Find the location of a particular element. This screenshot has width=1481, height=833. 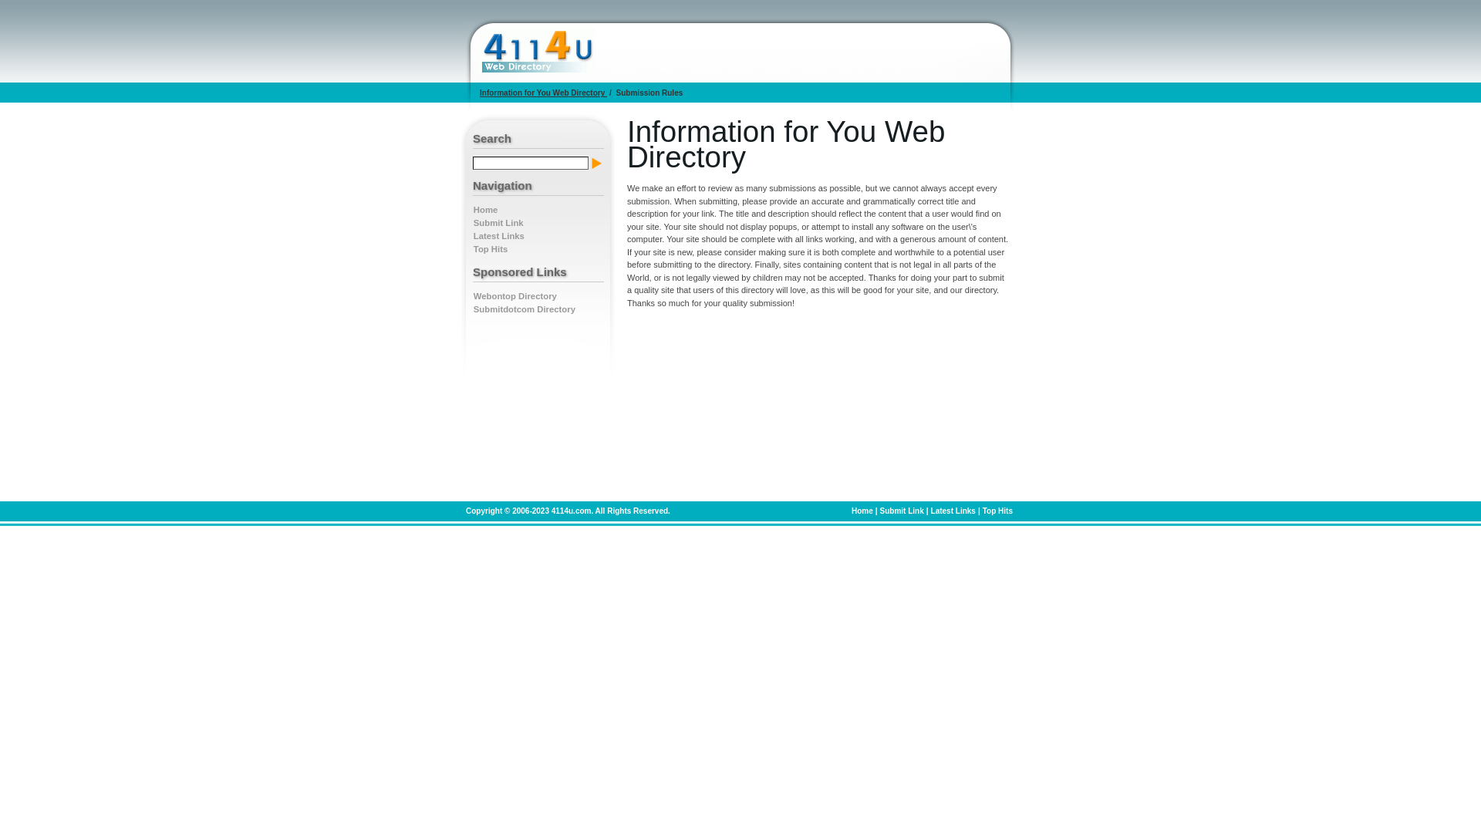

Information for You Web Directory is located at coordinates (543, 93).